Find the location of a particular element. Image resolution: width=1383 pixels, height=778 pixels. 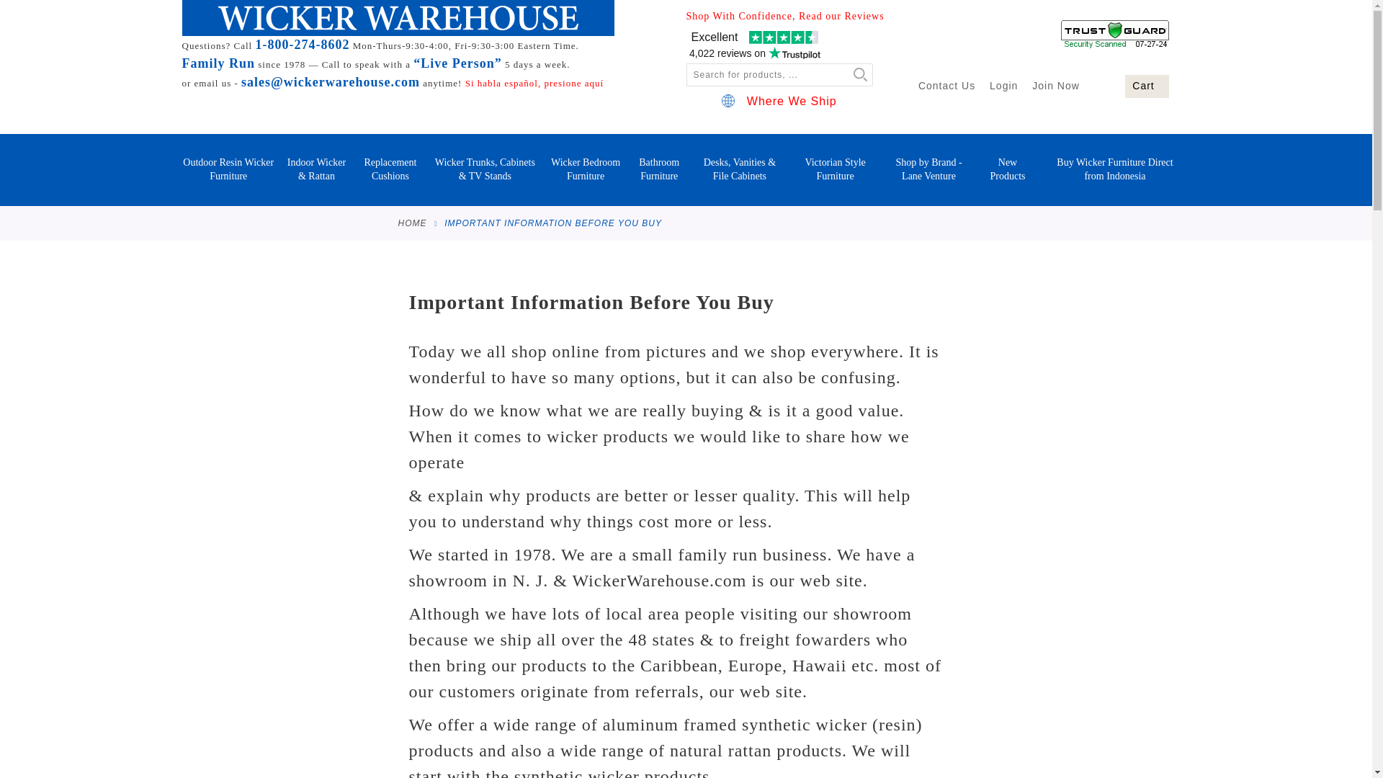

Login is located at coordinates (1004, 86).